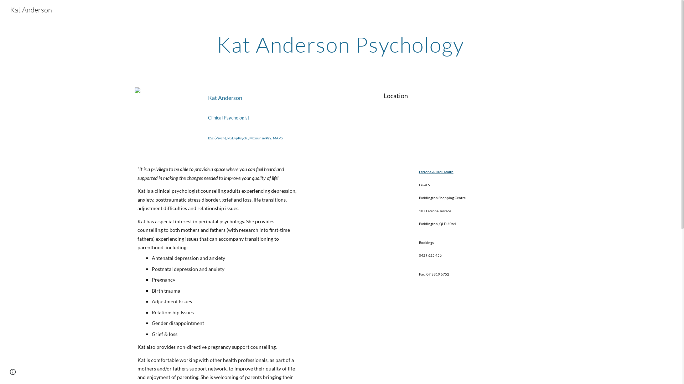 The width and height of the screenshot is (684, 384). Describe the element at coordinates (436, 171) in the screenshot. I see `Latrobe Allied Health` at that location.